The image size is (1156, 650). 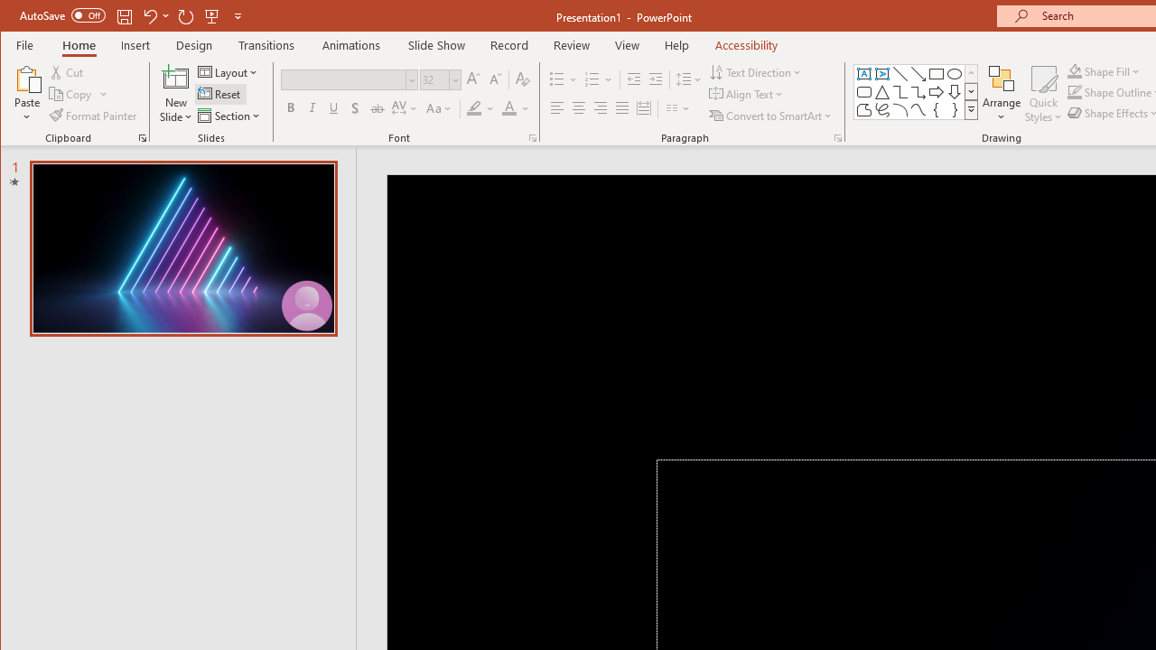 What do you see at coordinates (378, 108) in the screenshot?
I see `Strikethrough` at bounding box center [378, 108].